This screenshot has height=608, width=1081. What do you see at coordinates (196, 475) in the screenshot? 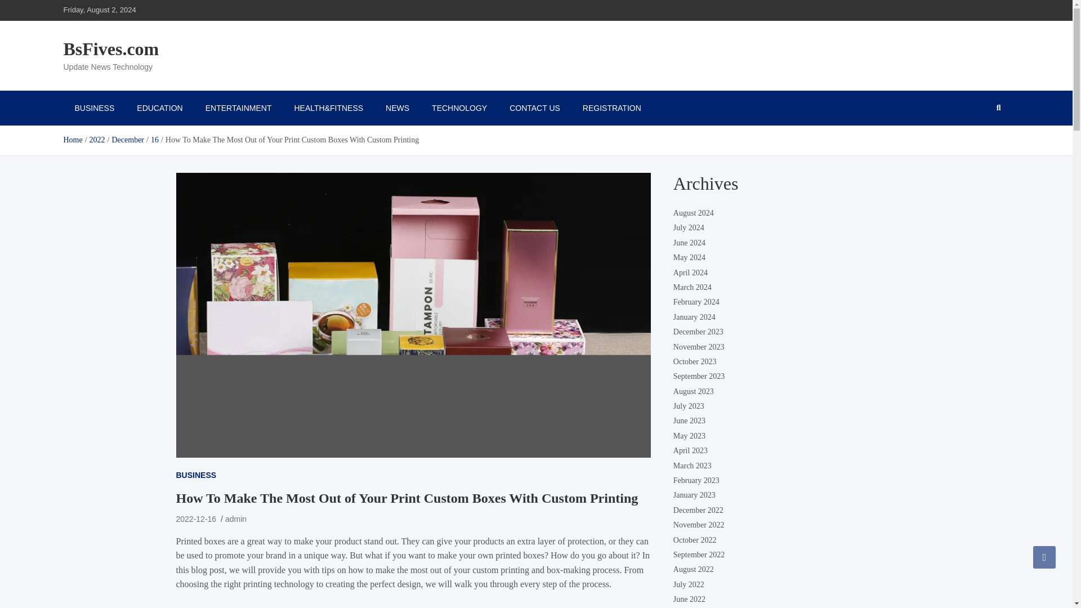
I see `BUSINESS` at bounding box center [196, 475].